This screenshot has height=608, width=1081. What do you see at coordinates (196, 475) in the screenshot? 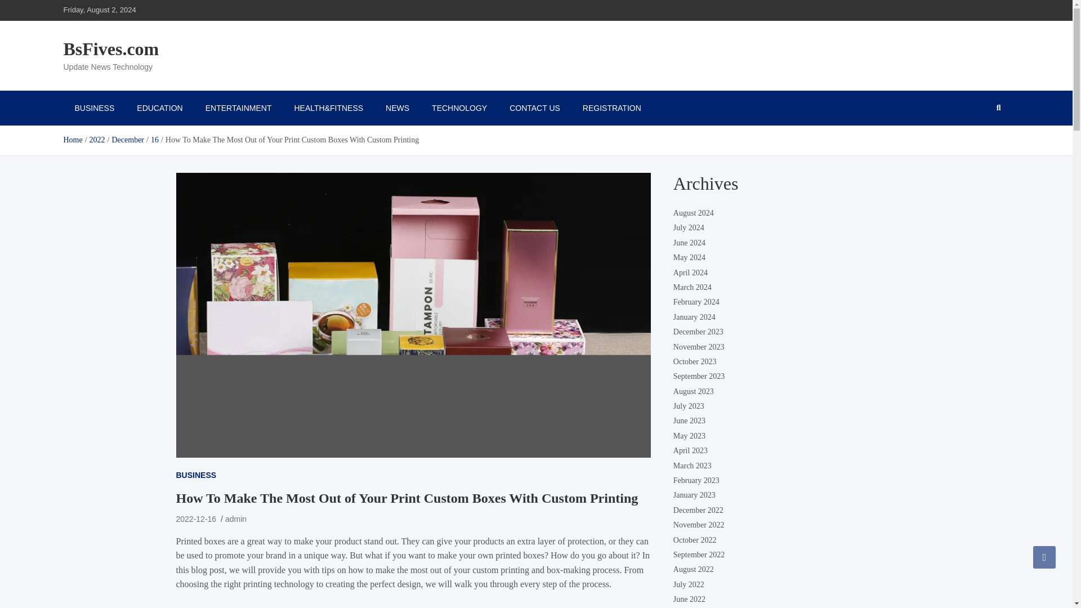
I see `BUSINESS` at bounding box center [196, 475].